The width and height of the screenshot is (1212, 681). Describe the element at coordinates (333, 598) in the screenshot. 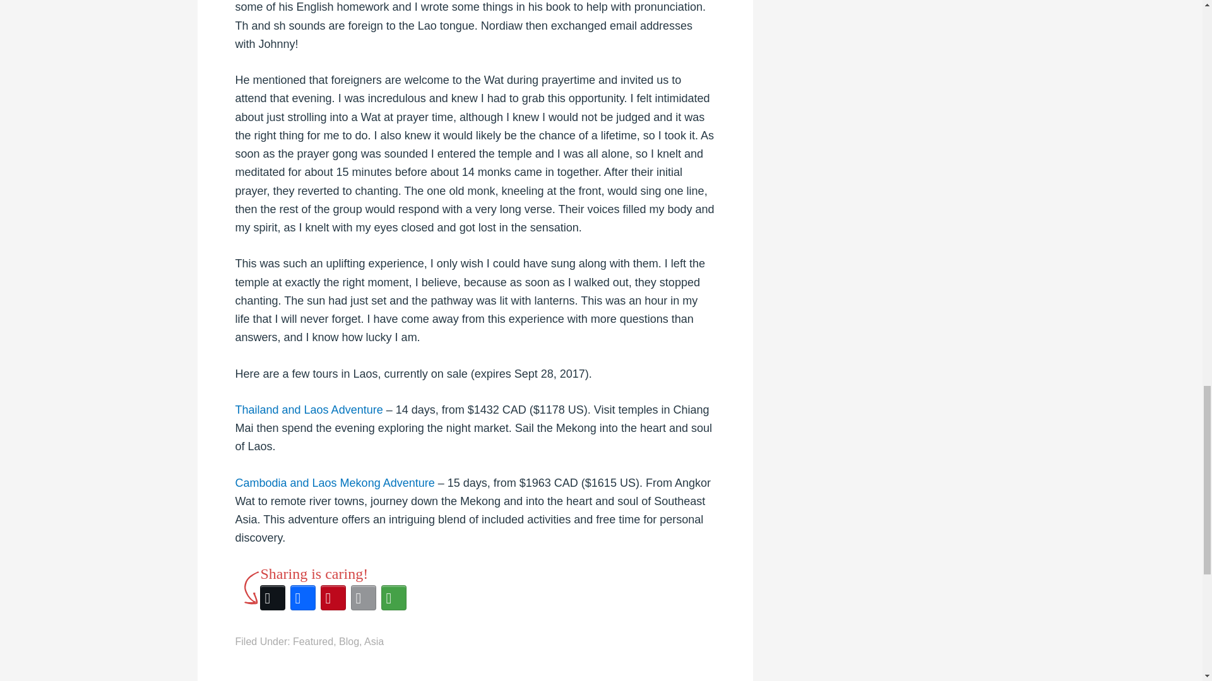

I see `Pinterest` at that location.